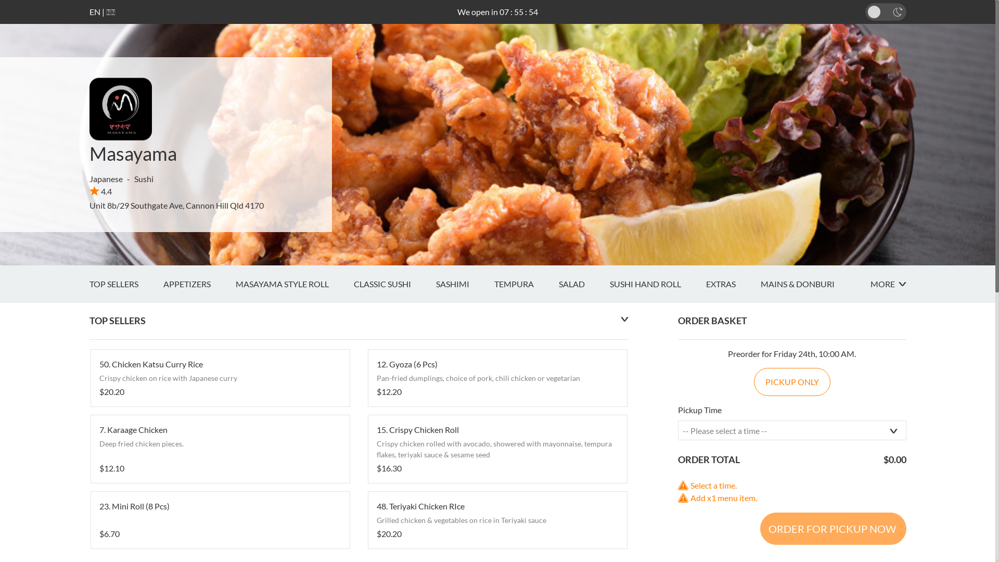 Image resolution: width=999 pixels, height=562 pixels. What do you see at coordinates (220, 449) in the screenshot?
I see `7. Karaage Chicken
Deep fried chicken pieces.
$12.10` at bounding box center [220, 449].